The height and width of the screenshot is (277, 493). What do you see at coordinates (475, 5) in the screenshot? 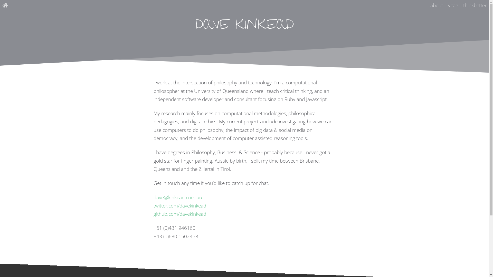
I see `thinkbetter` at bounding box center [475, 5].